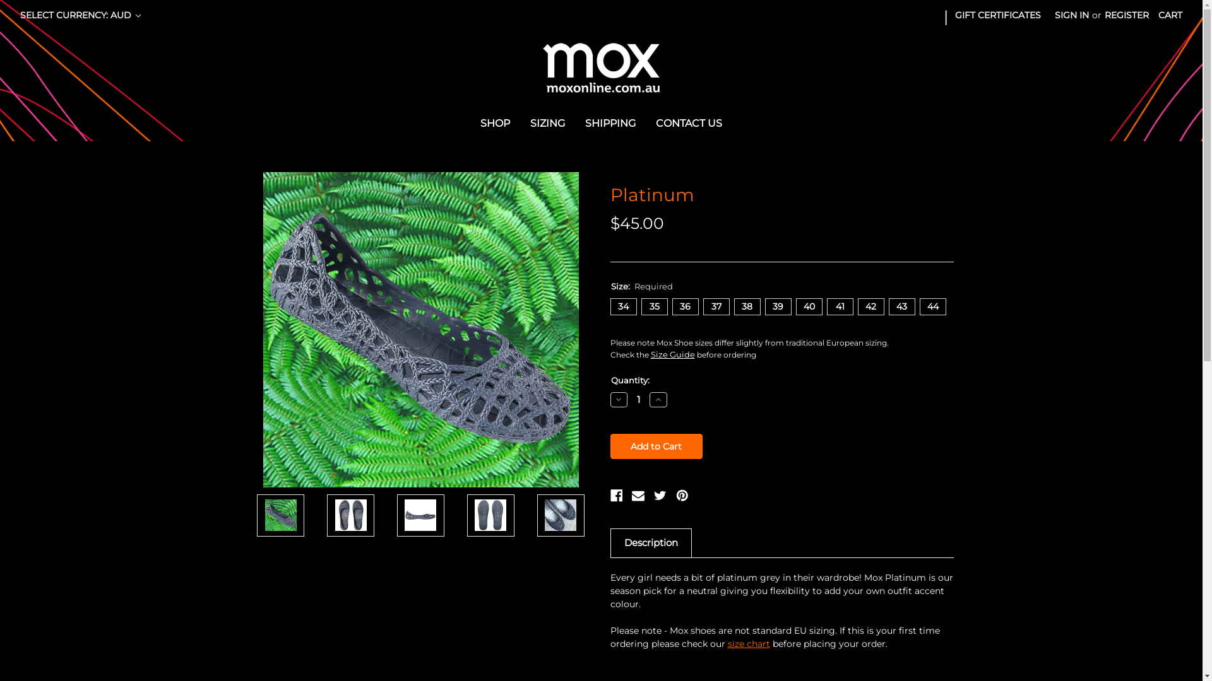  Describe the element at coordinates (420, 330) in the screenshot. I see `Platinum` at that location.